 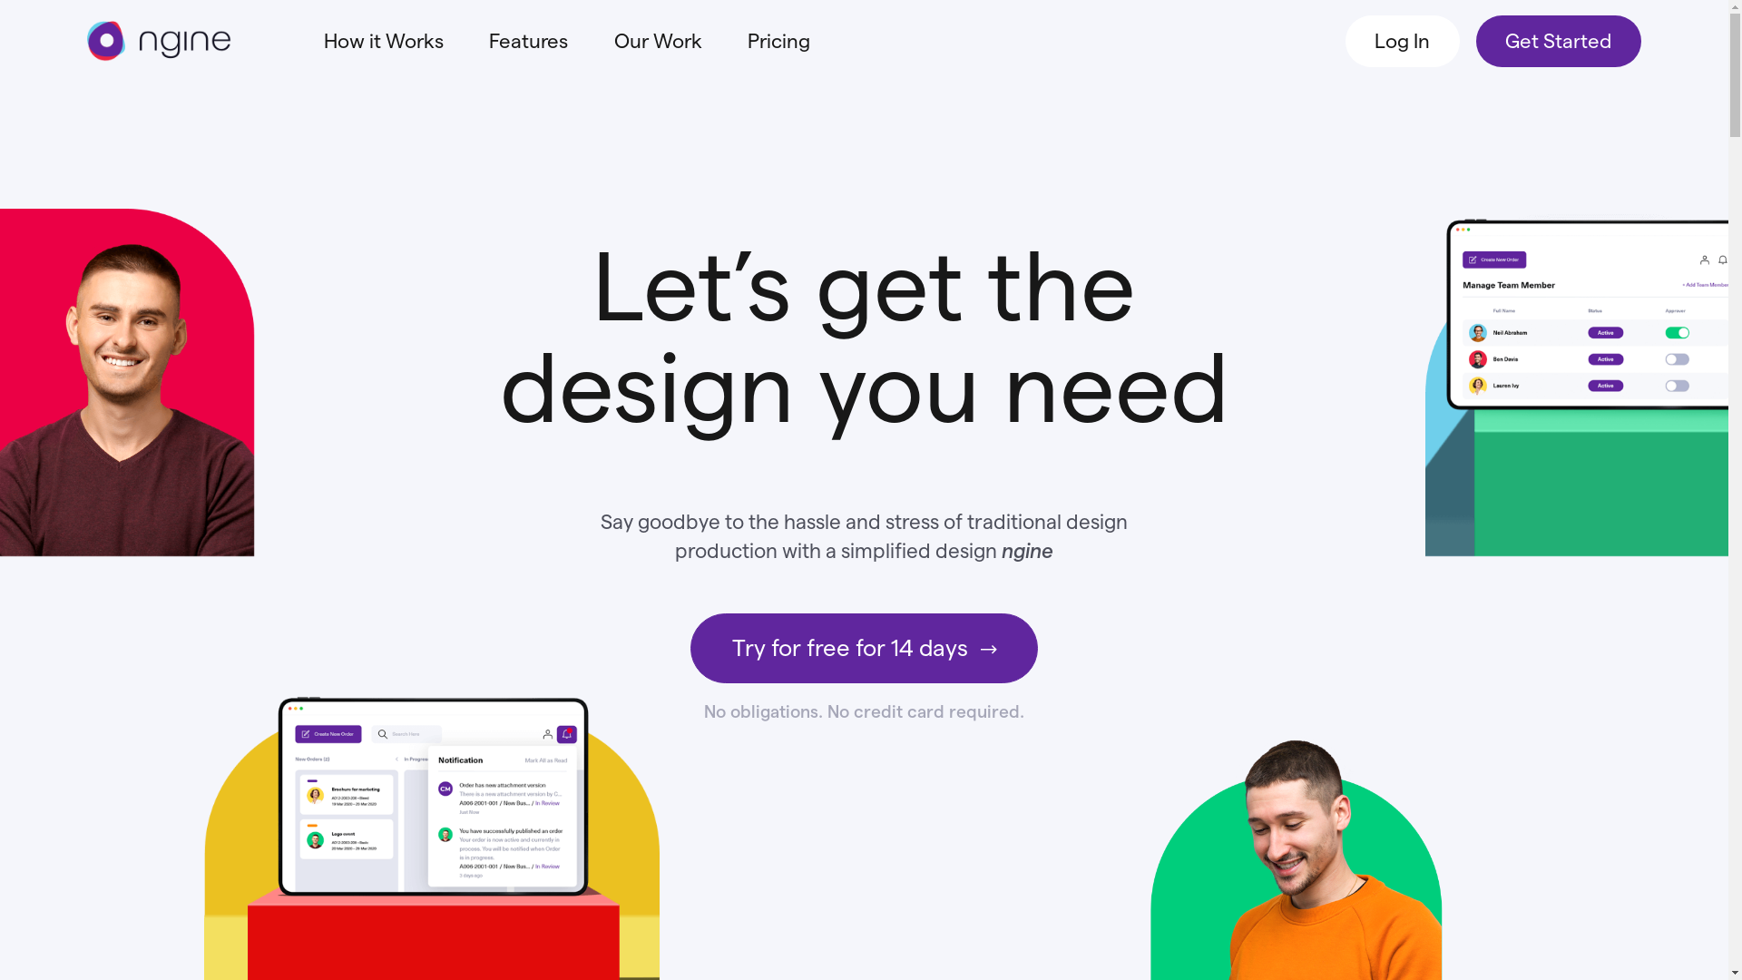 I want to click on Log In, so click(x=1403, y=42).